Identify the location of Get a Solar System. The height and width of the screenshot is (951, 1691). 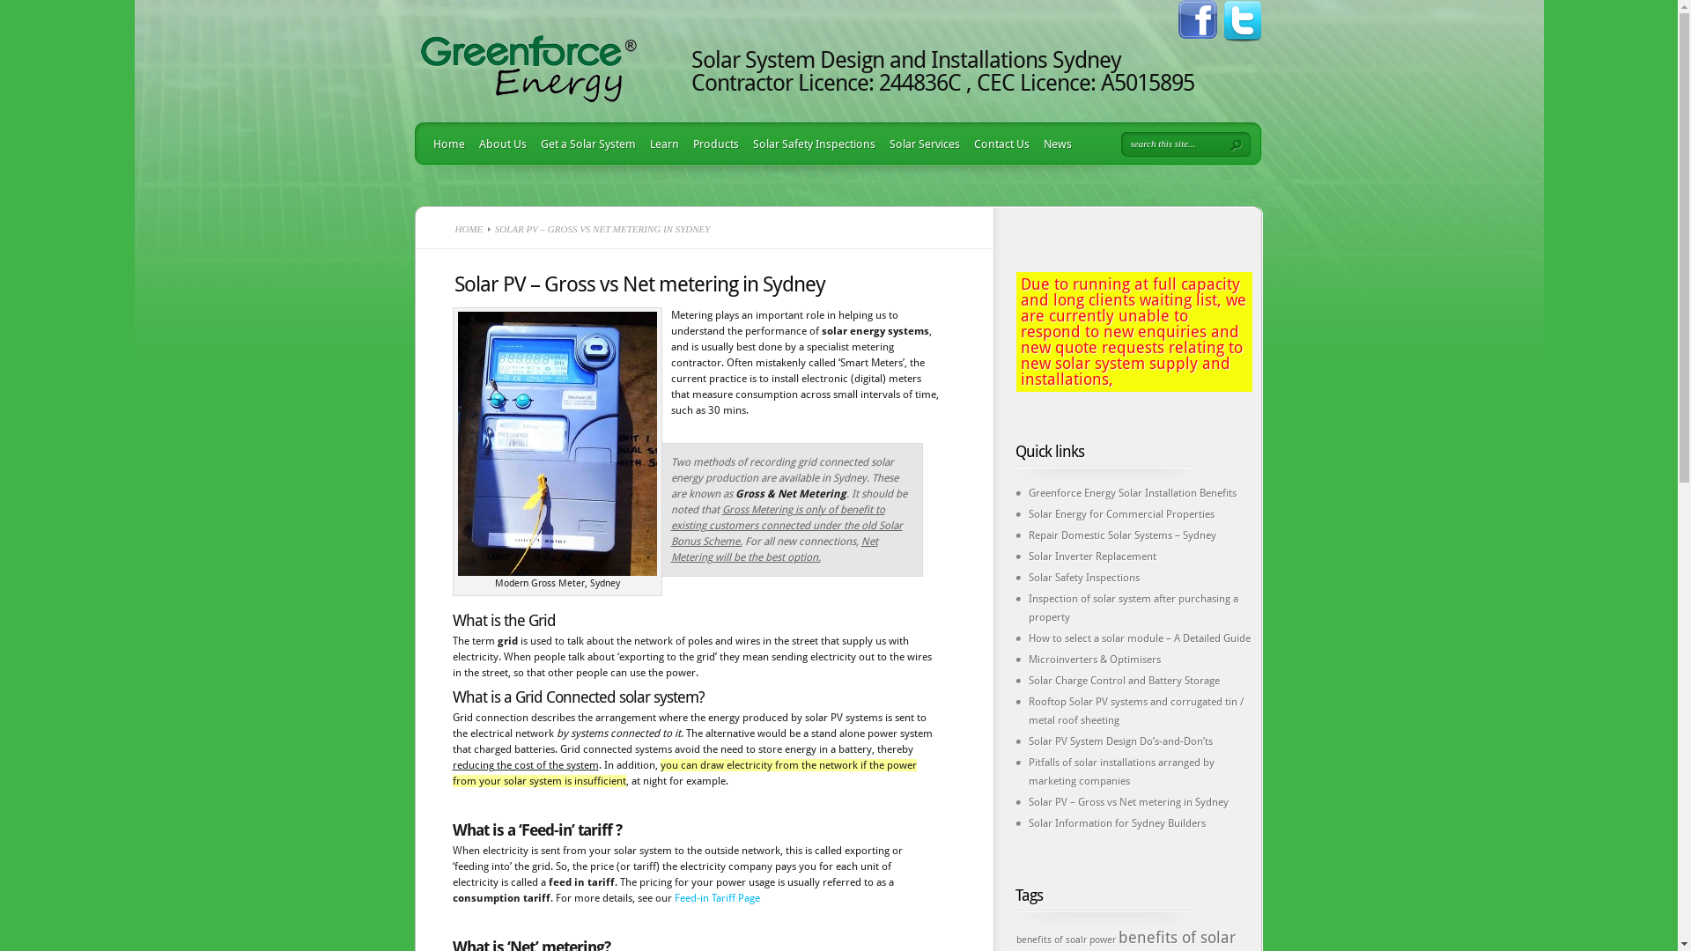
(585, 144).